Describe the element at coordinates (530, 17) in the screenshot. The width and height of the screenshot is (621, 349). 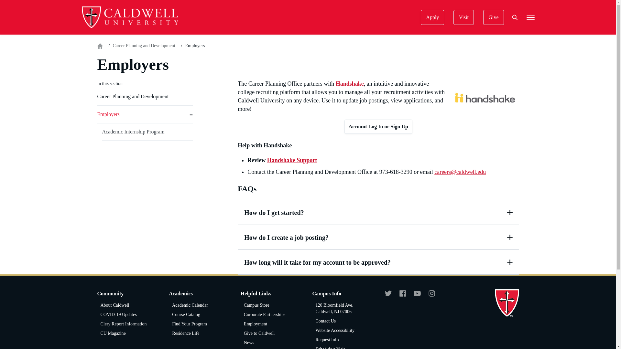
I see `menu` at that location.